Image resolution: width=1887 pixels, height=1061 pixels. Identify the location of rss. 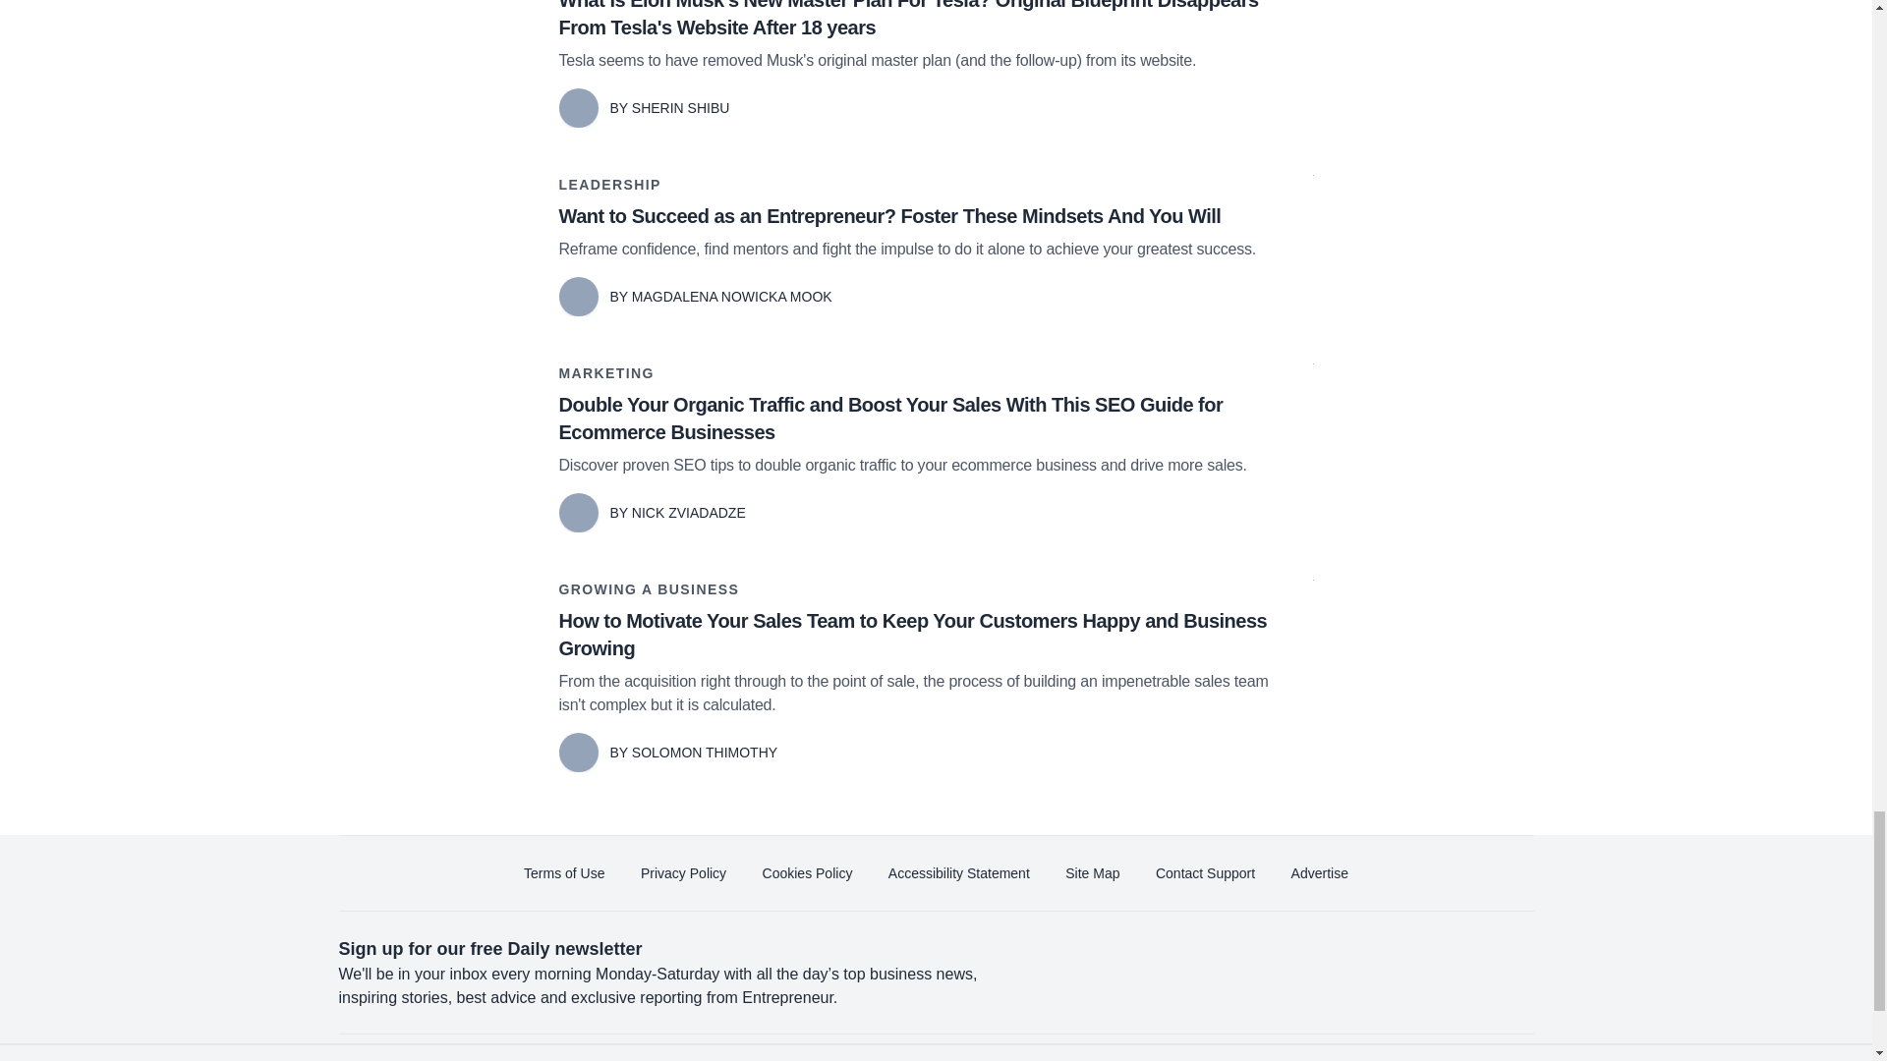
(1510, 1059).